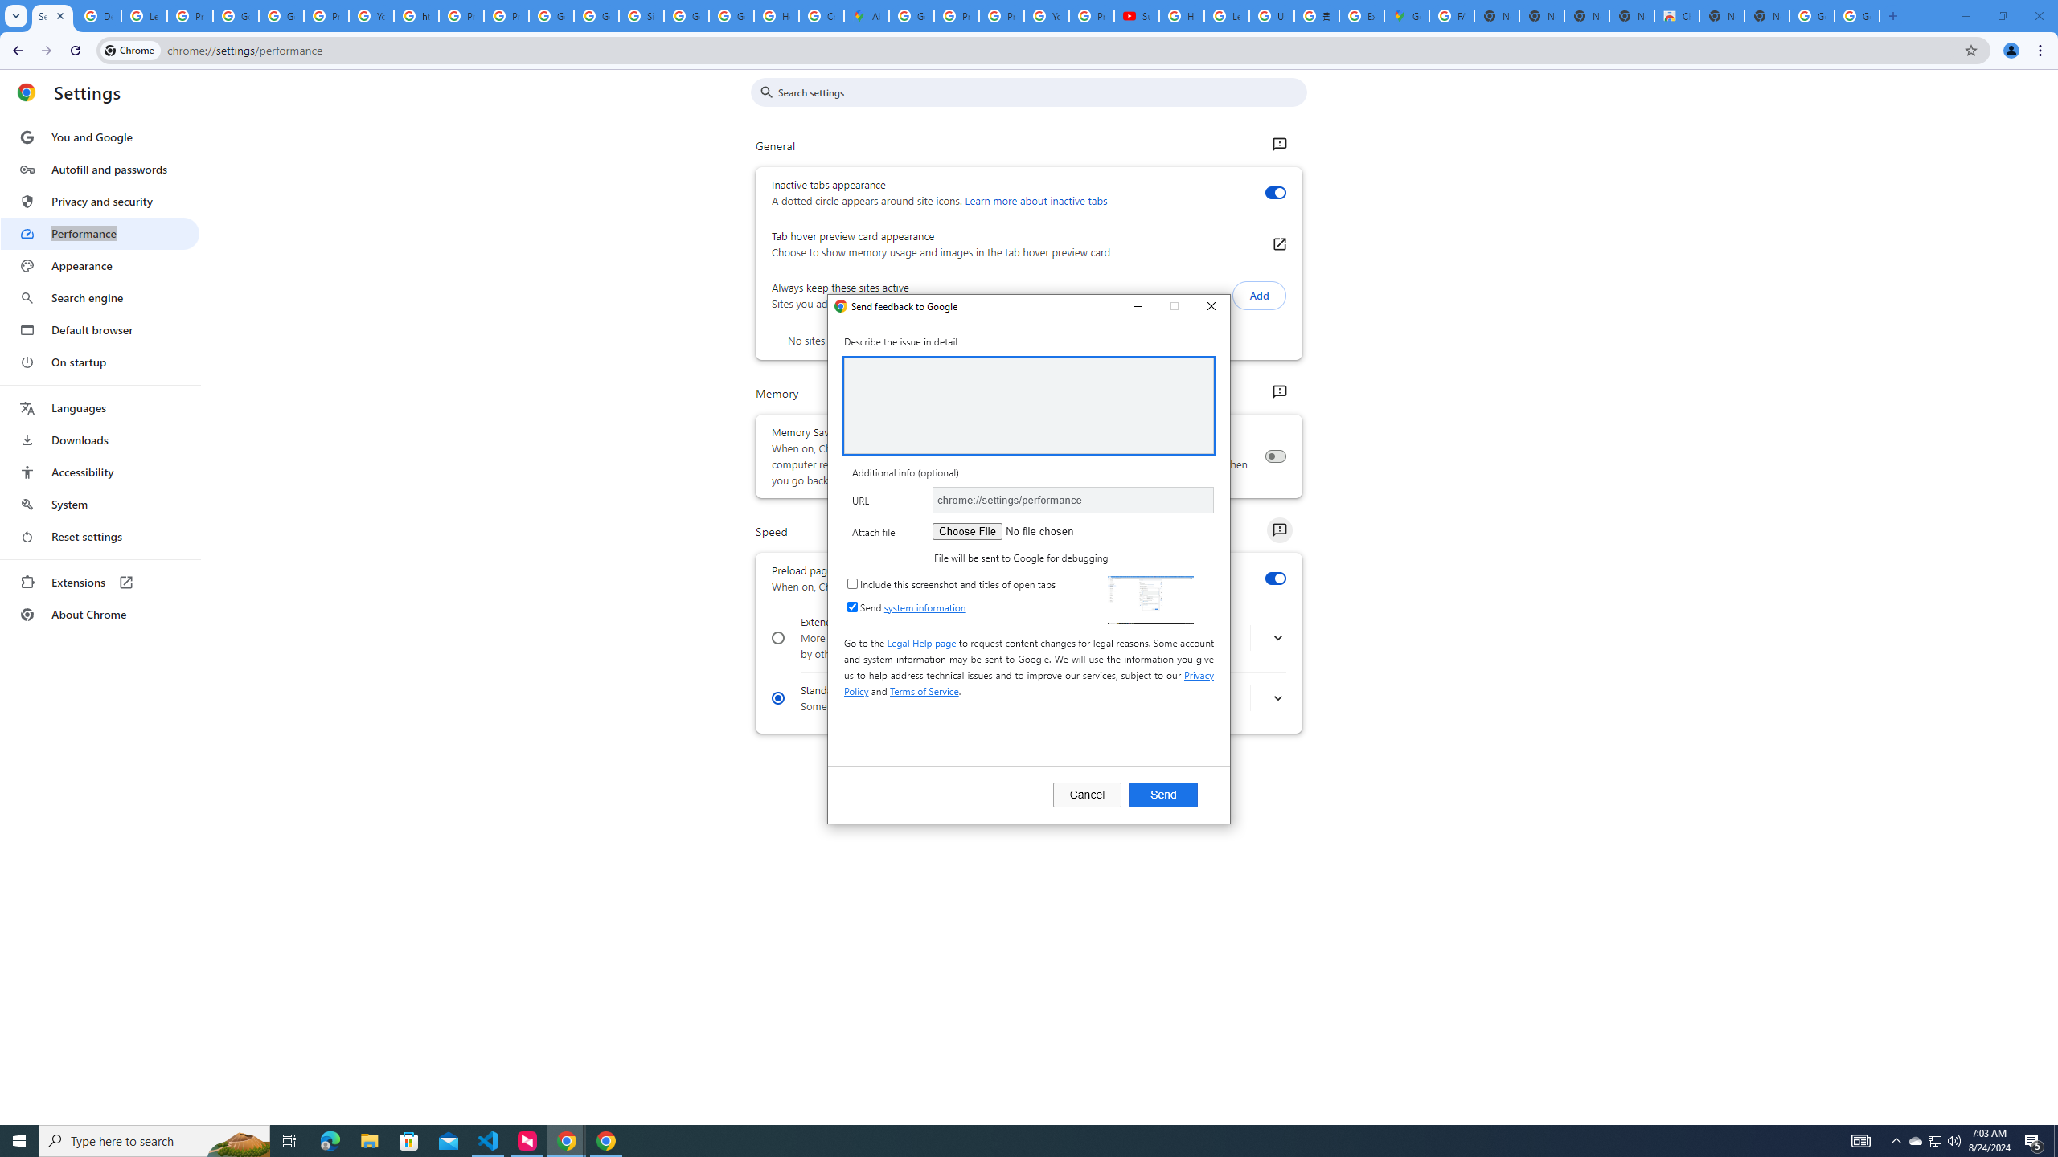  Describe the element at coordinates (100, 408) in the screenshot. I see `Languages` at that location.